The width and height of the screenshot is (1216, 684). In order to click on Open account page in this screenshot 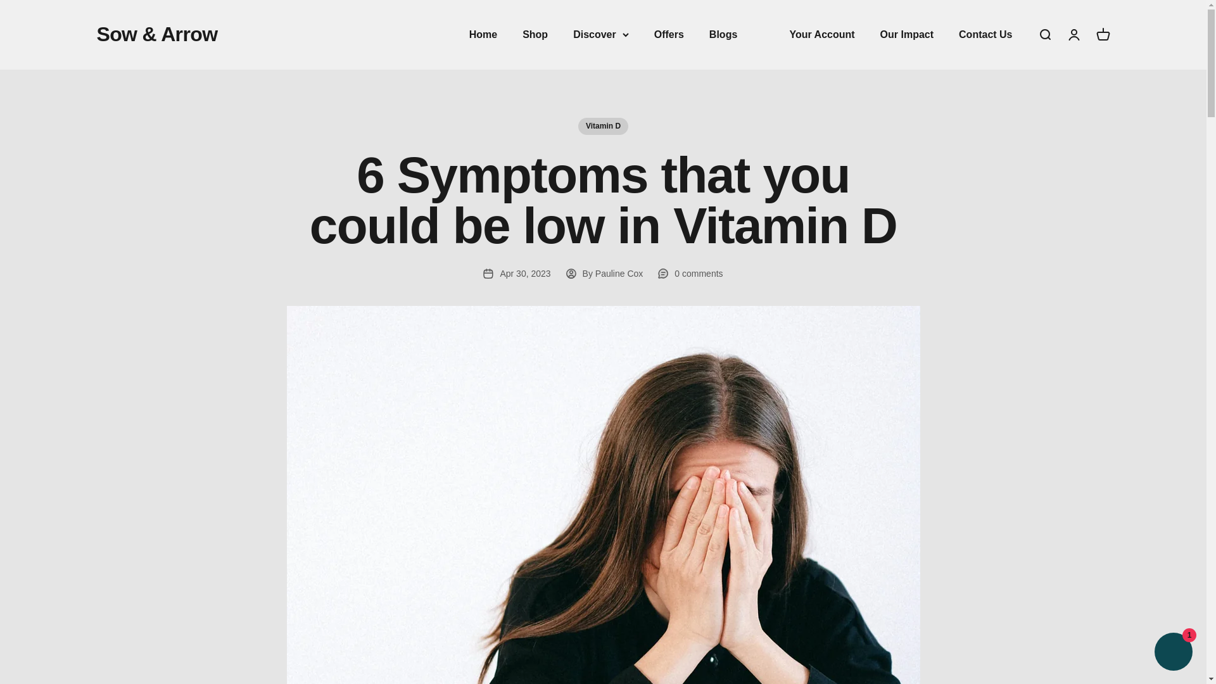, I will do `click(1044, 34)`.